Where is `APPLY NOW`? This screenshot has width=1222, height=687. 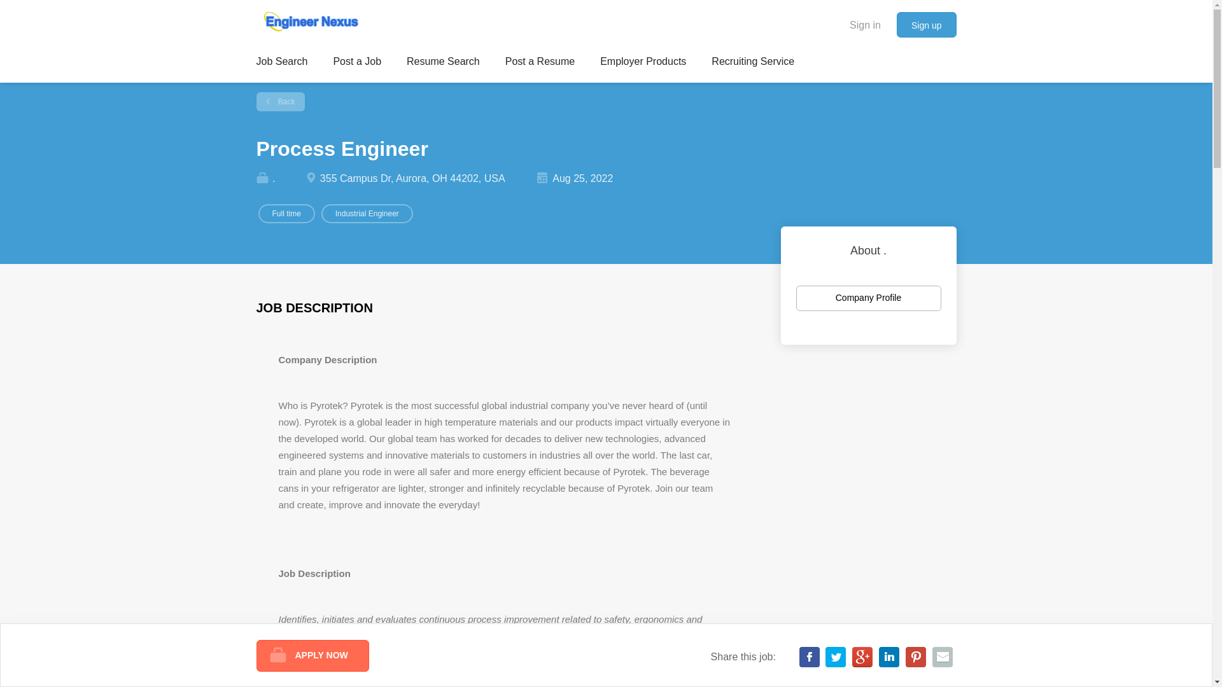
APPLY NOW is located at coordinates (312, 655).